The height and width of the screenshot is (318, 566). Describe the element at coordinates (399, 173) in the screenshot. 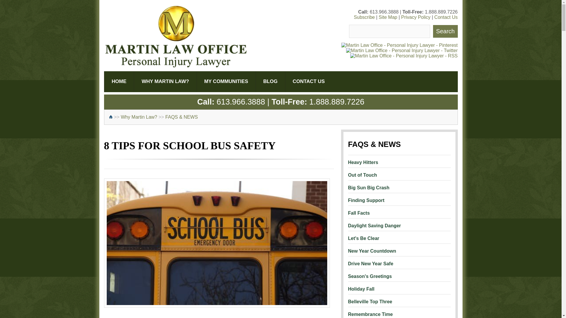

I see `Out of Touch` at that location.